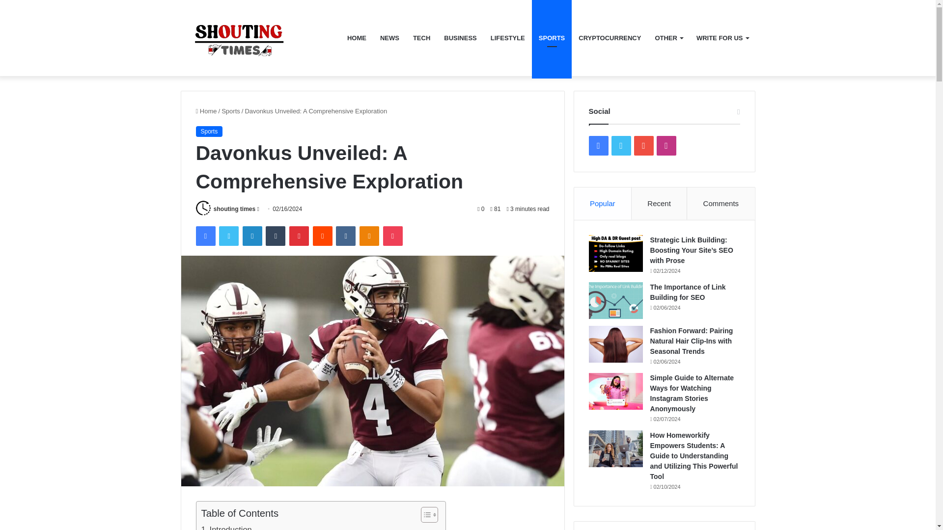  What do you see at coordinates (421, 38) in the screenshot?
I see `TECH` at bounding box center [421, 38].